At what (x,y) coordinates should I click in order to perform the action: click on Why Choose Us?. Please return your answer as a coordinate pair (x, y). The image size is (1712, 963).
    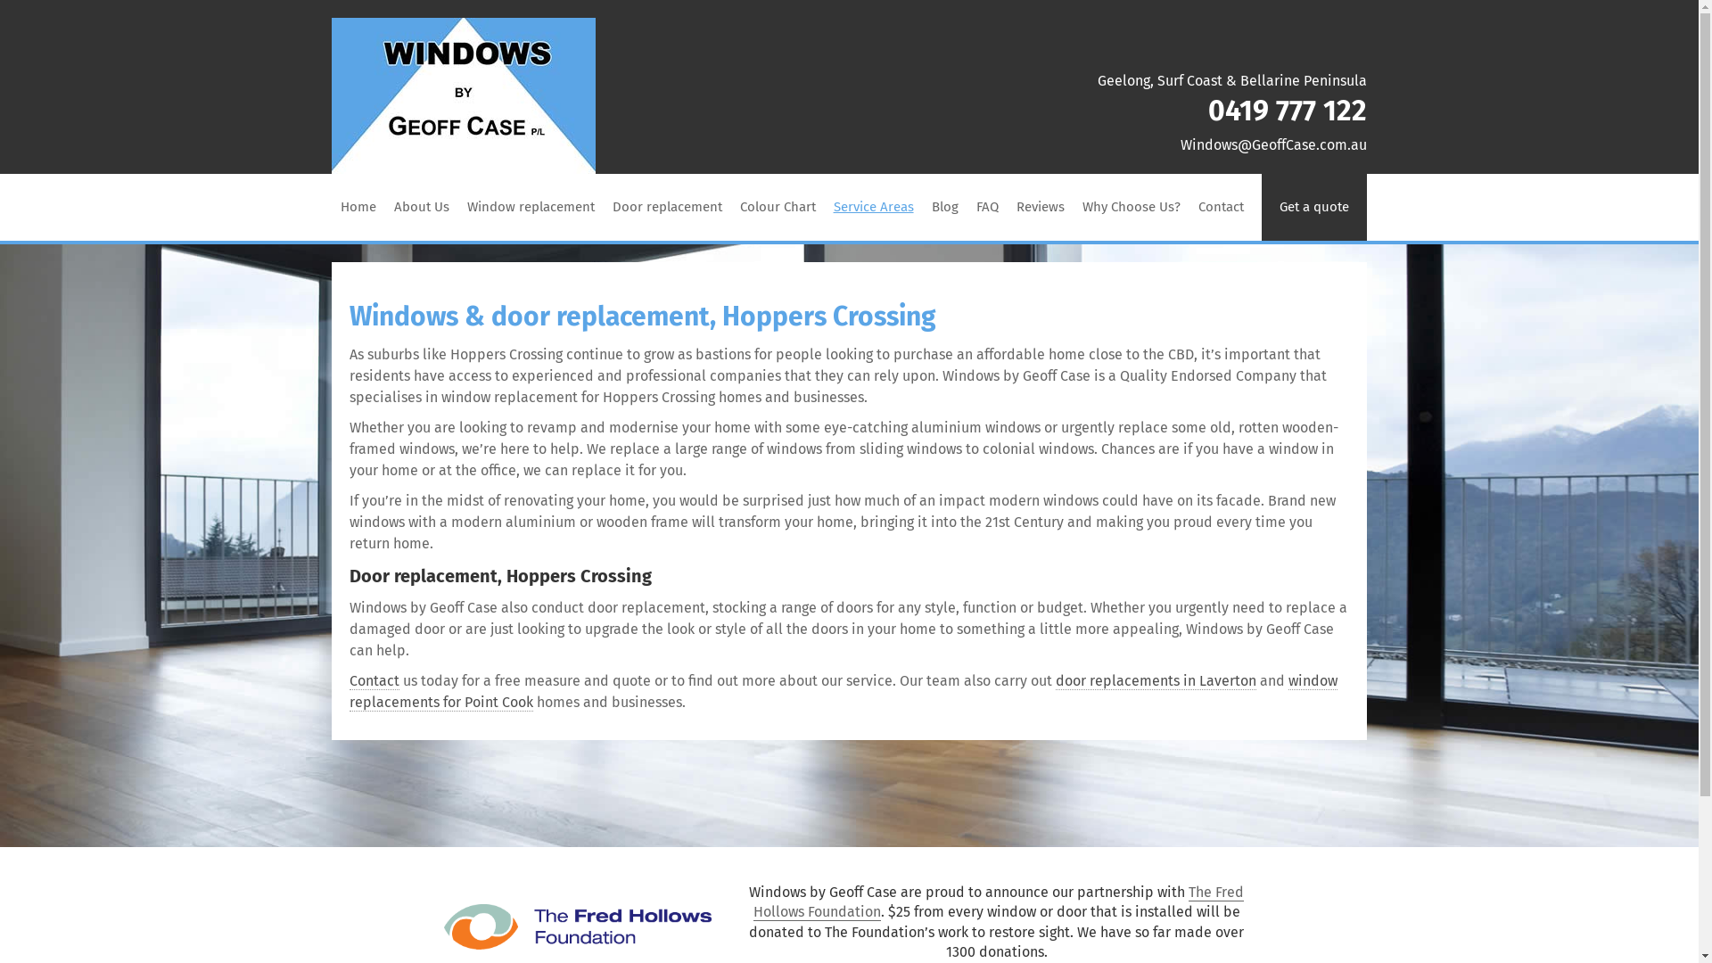
    Looking at the image, I should click on (1132, 207).